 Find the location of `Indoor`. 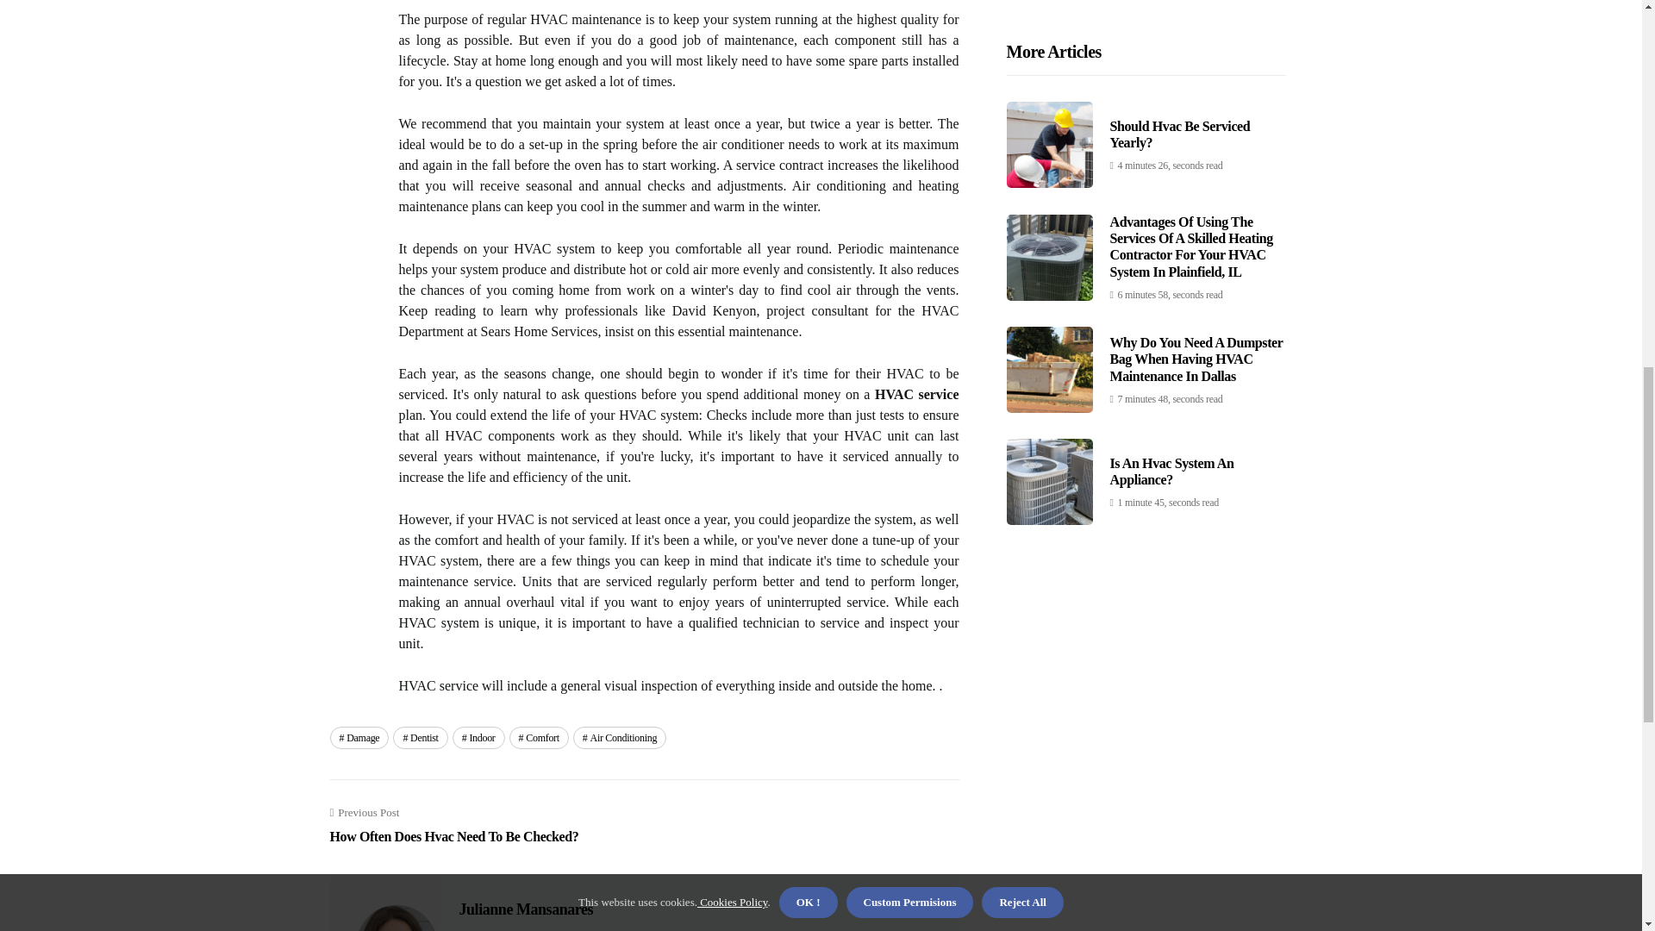

Indoor is located at coordinates (420, 738).